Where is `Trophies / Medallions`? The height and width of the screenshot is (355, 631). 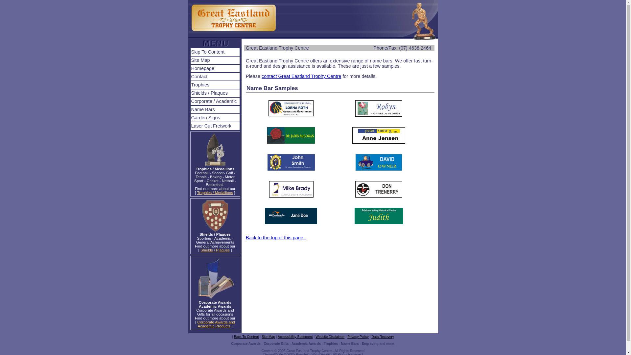 Trophies / Medallions is located at coordinates (215, 193).